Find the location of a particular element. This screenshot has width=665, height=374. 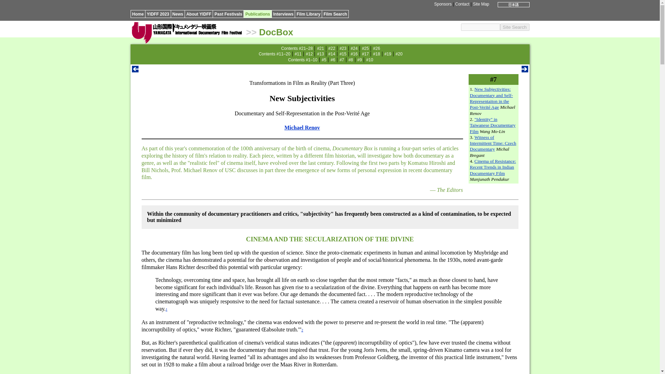

Sponsors is located at coordinates (443, 4).